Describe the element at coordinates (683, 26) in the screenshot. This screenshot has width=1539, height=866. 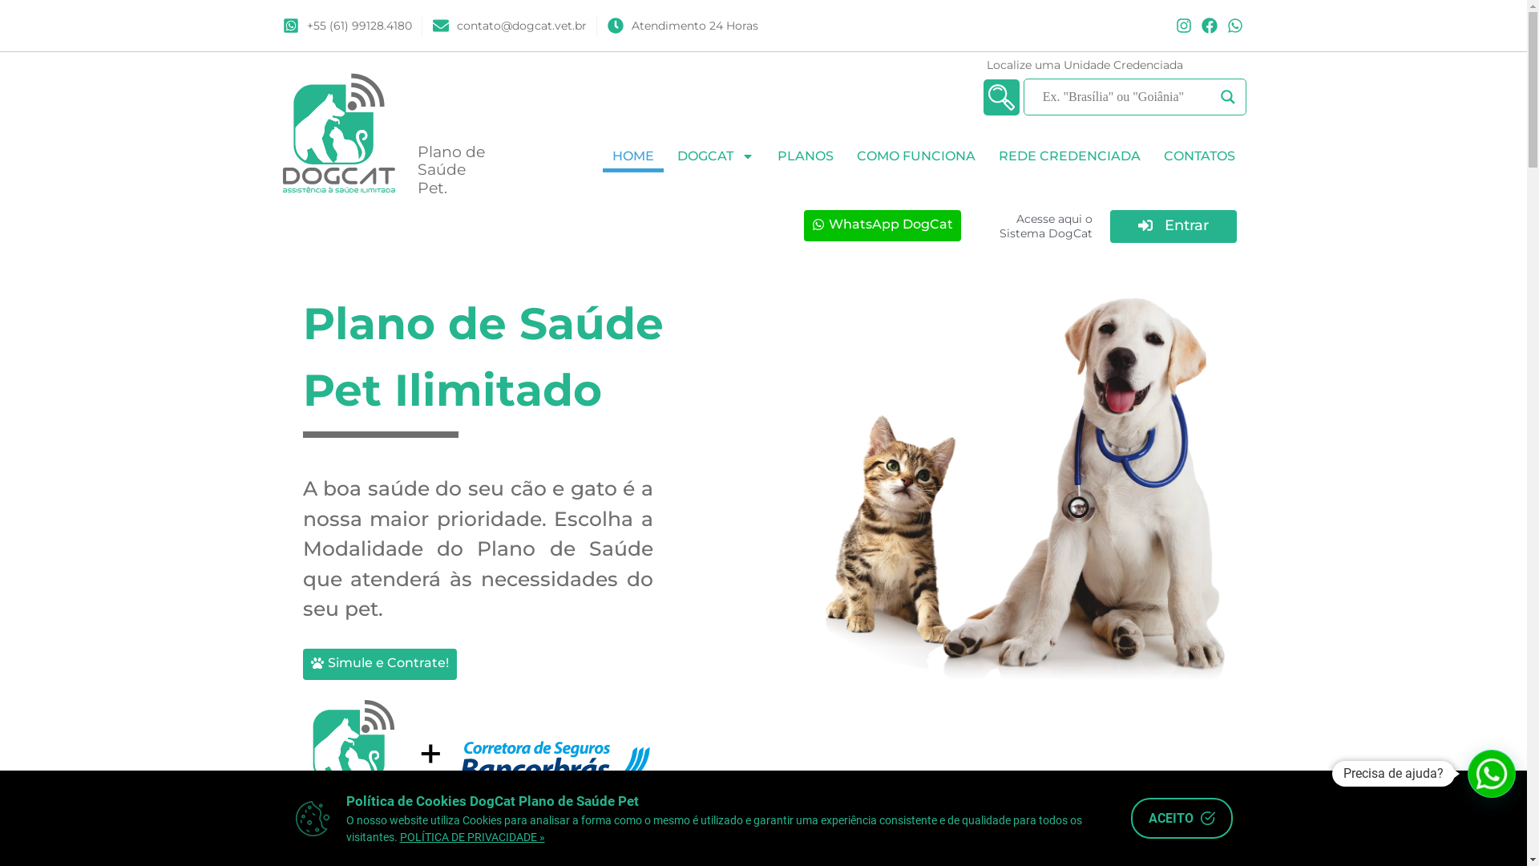
I see `Atendimento 24 Horas` at that location.